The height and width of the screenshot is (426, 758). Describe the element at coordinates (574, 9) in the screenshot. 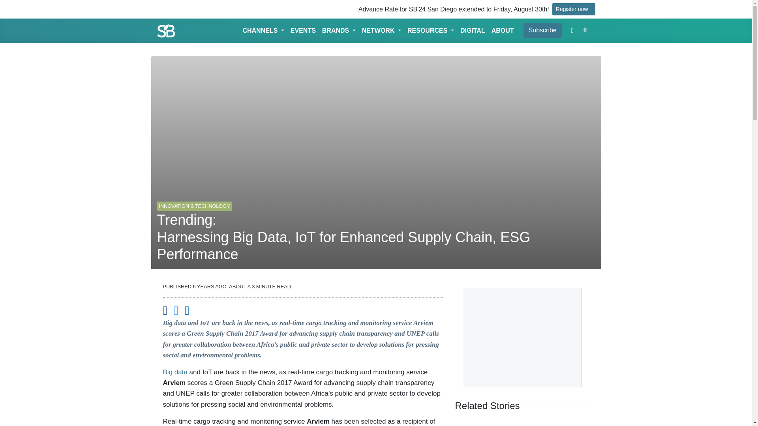

I see `Register now` at that location.